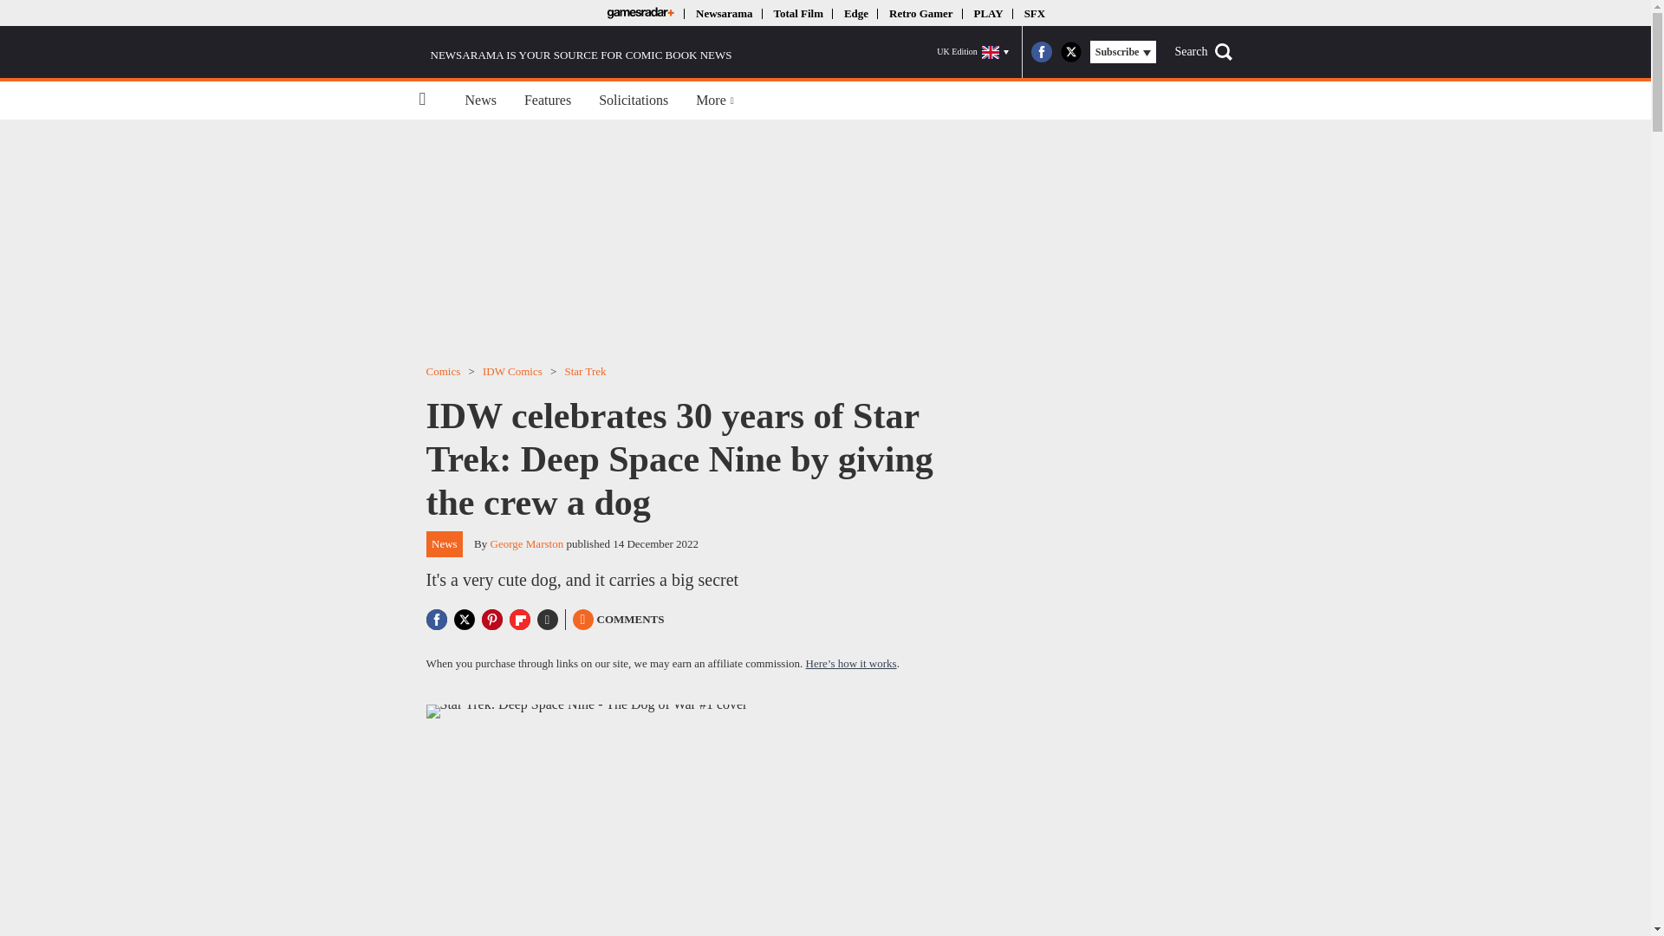 The height and width of the screenshot is (936, 1664). What do you see at coordinates (584, 371) in the screenshot?
I see `Star Trek` at bounding box center [584, 371].